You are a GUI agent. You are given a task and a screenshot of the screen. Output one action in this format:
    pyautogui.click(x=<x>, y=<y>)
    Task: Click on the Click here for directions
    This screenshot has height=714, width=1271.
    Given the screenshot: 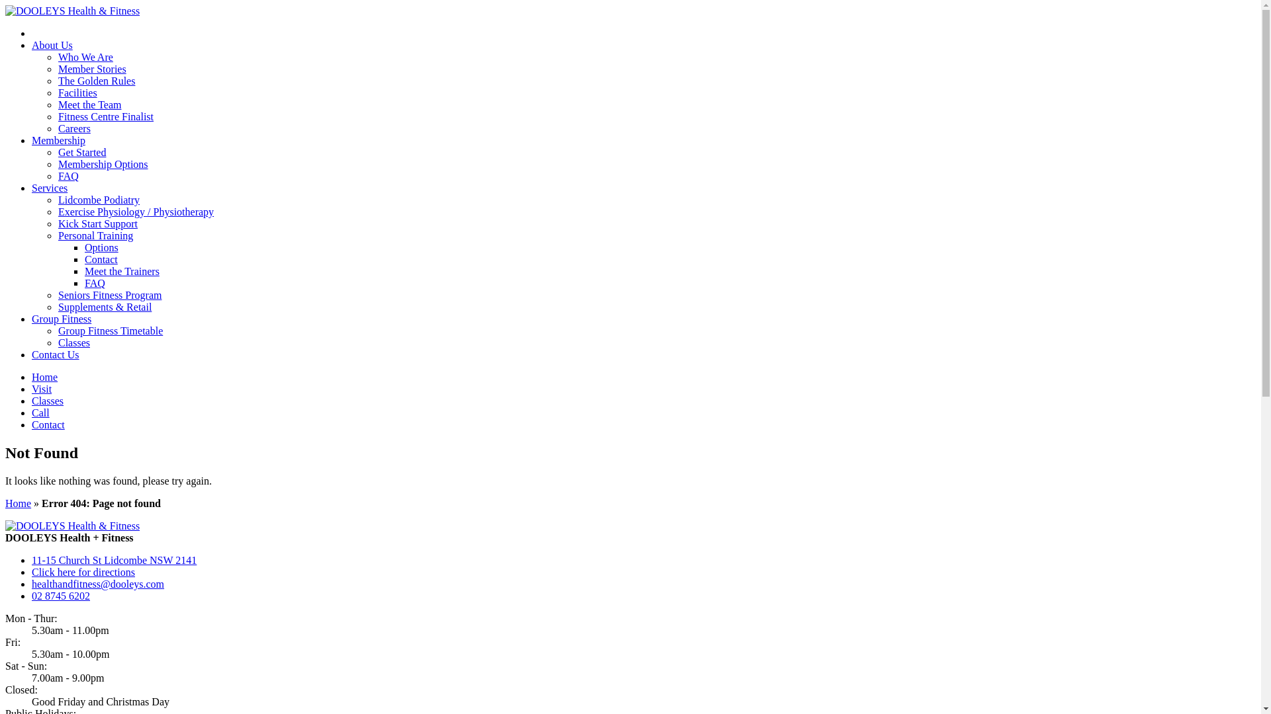 What is the action you would take?
    pyautogui.click(x=83, y=573)
    